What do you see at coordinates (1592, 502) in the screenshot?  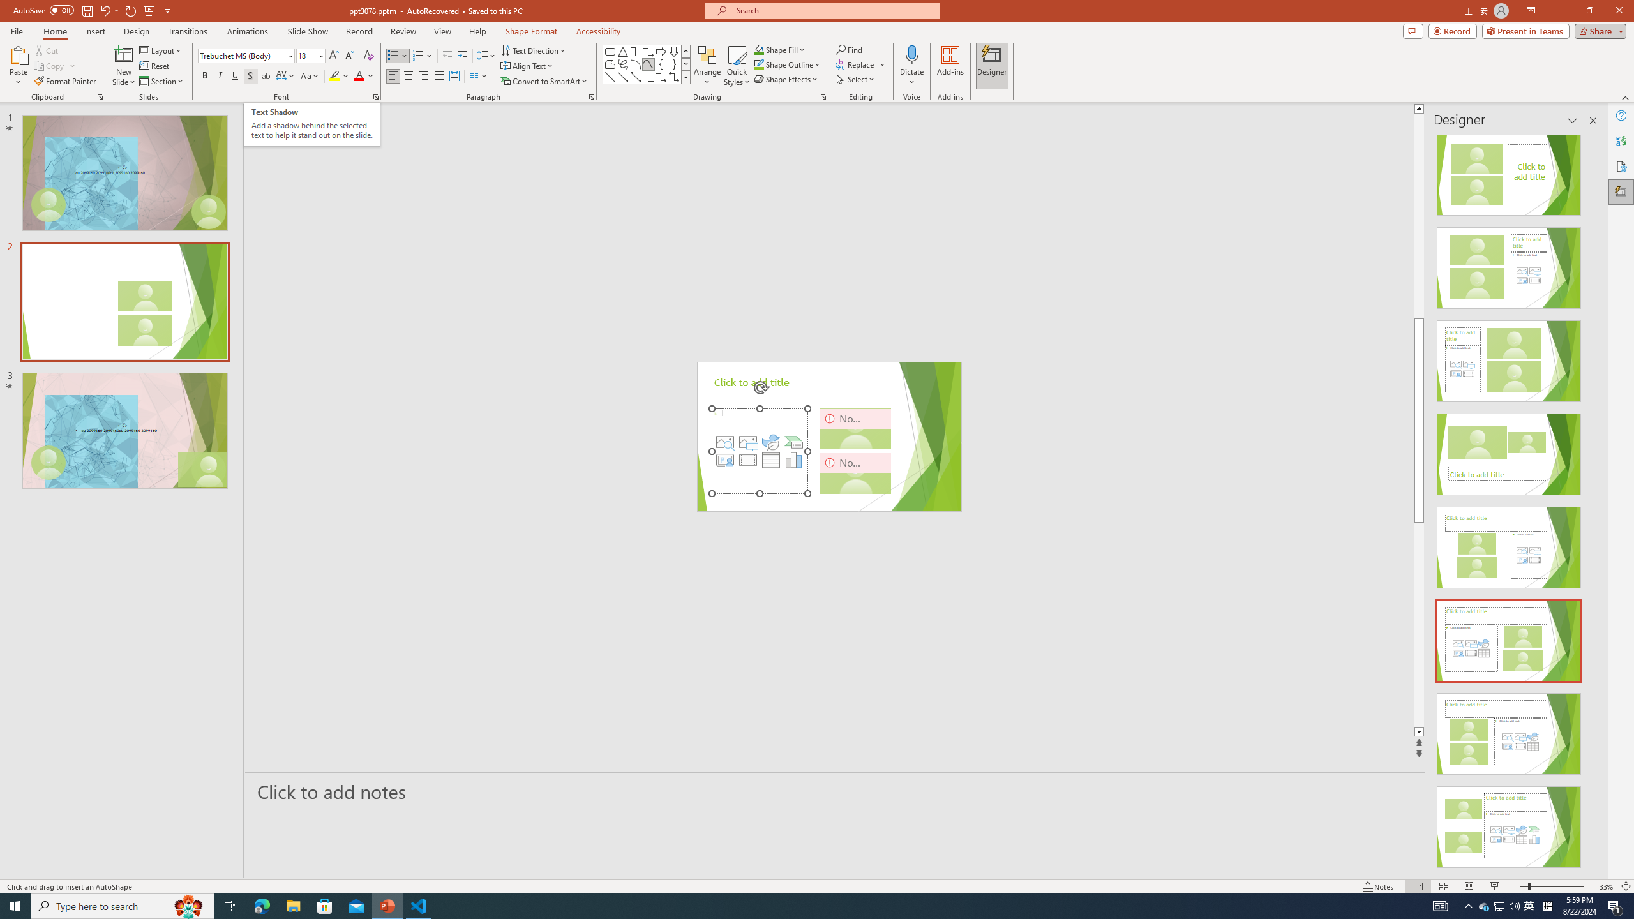 I see `Class: NetUIScrollBar` at bounding box center [1592, 502].